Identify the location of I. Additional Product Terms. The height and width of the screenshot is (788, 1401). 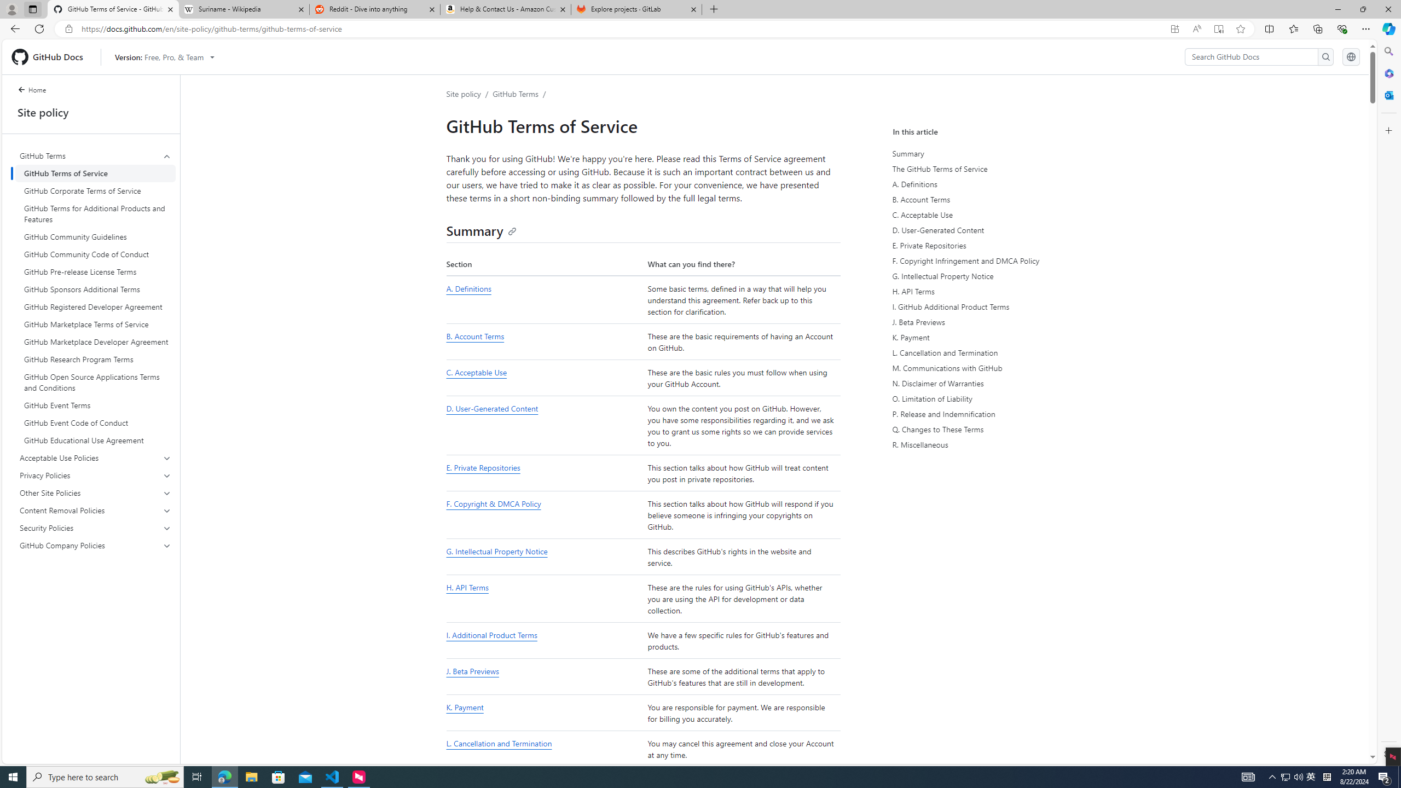
(491, 635).